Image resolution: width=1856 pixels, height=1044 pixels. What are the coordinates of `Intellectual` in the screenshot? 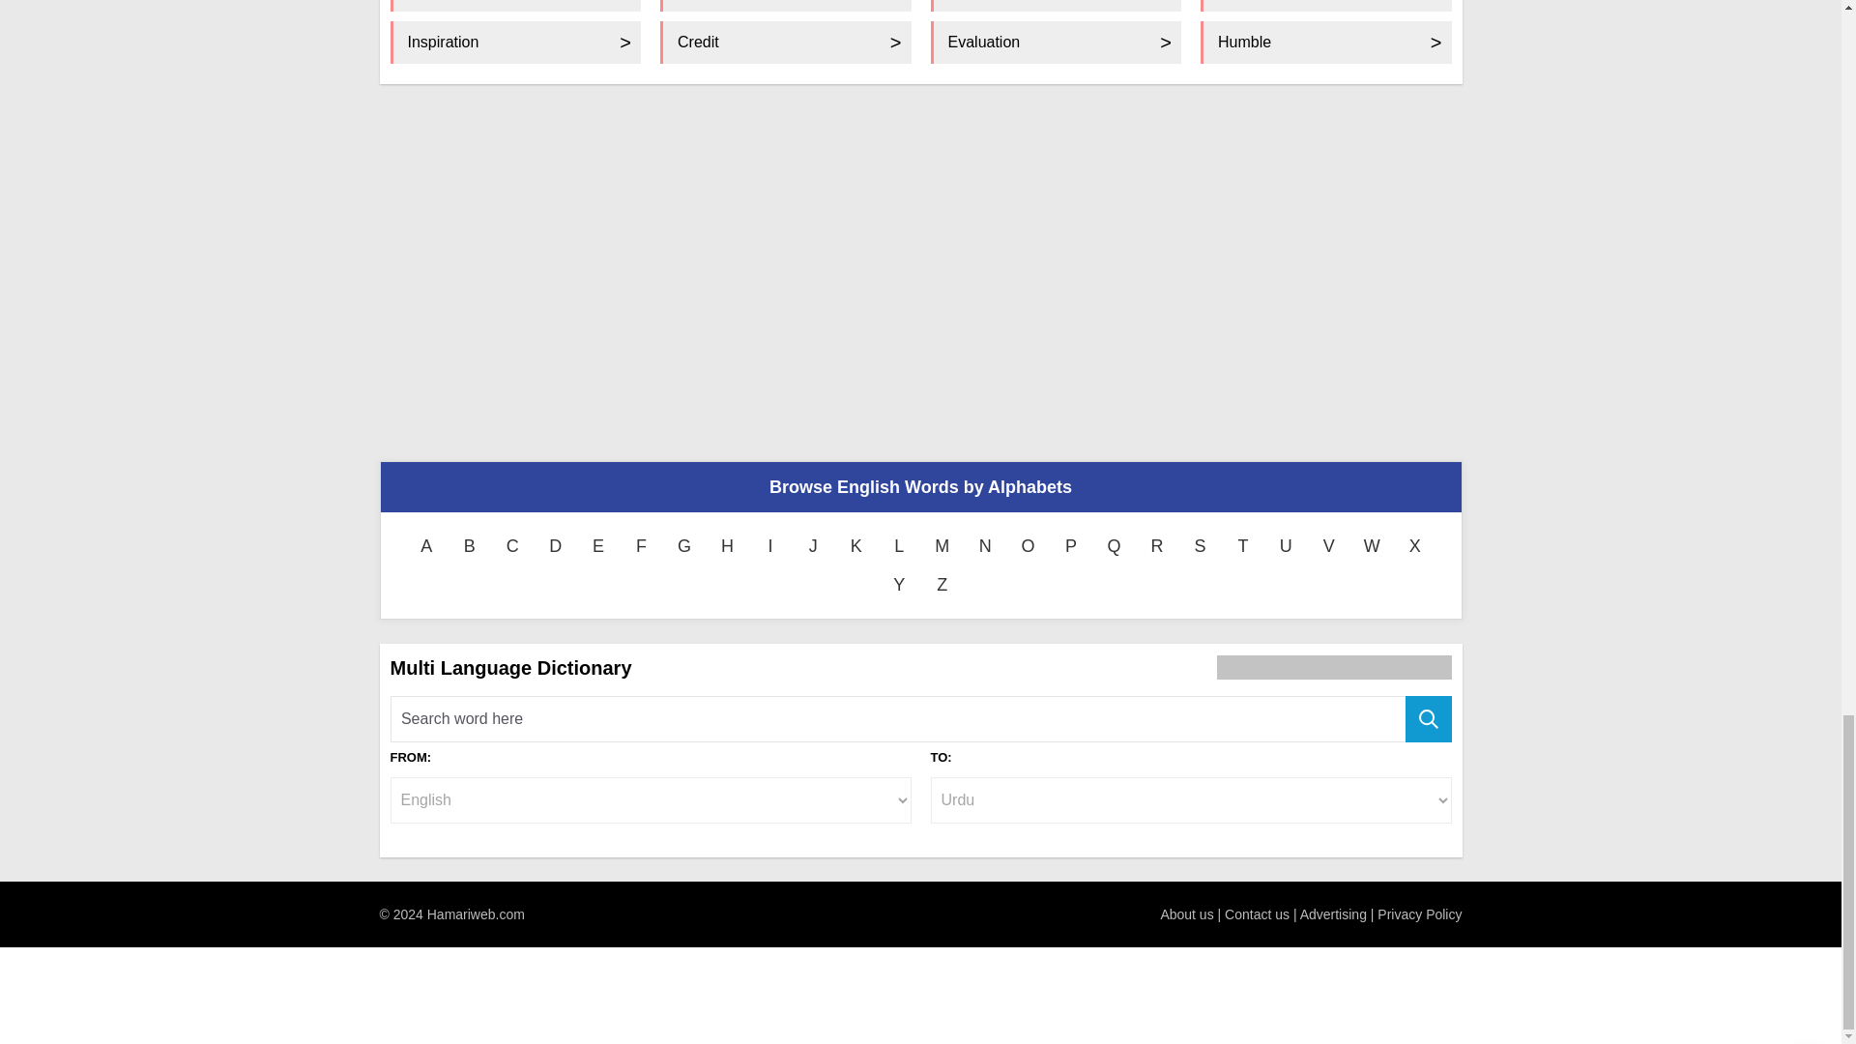 It's located at (785, 6).